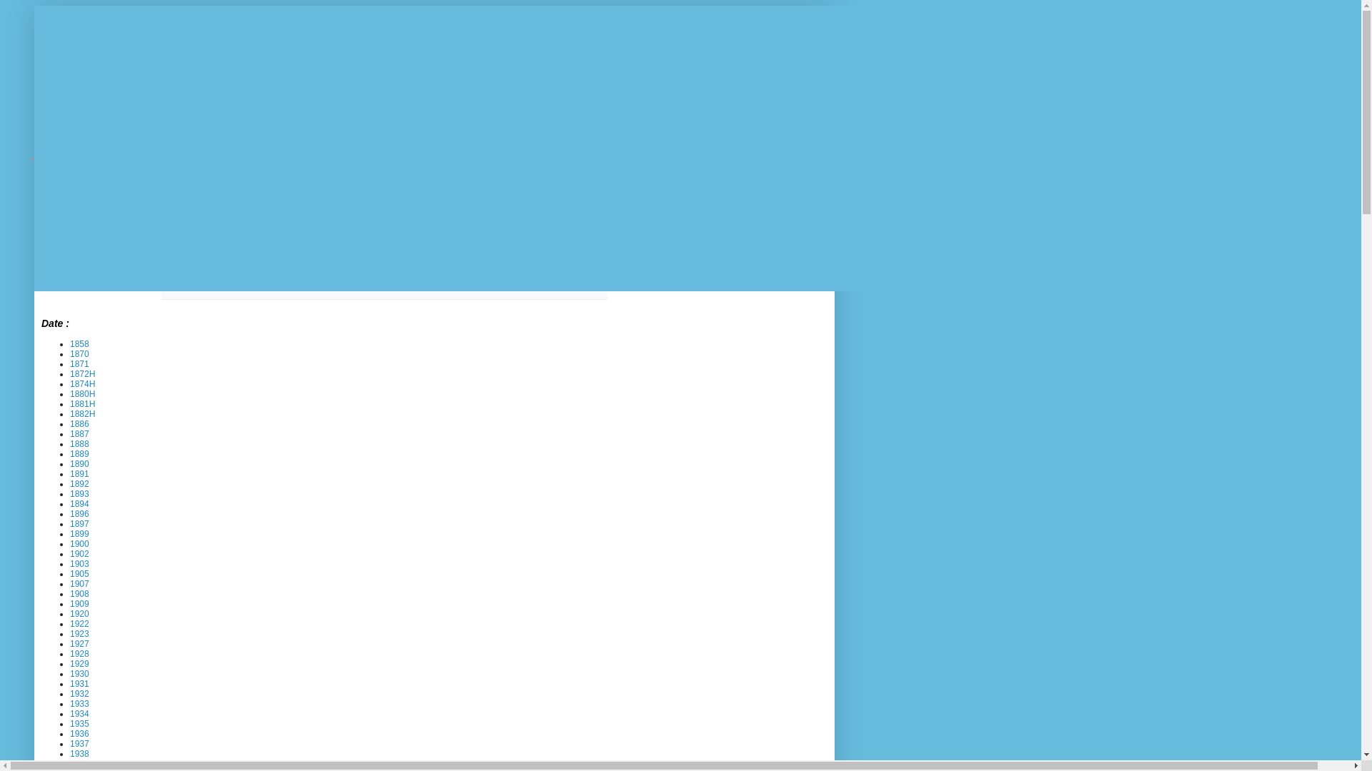  What do you see at coordinates (80, 484) in the screenshot?
I see `1892` at bounding box center [80, 484].